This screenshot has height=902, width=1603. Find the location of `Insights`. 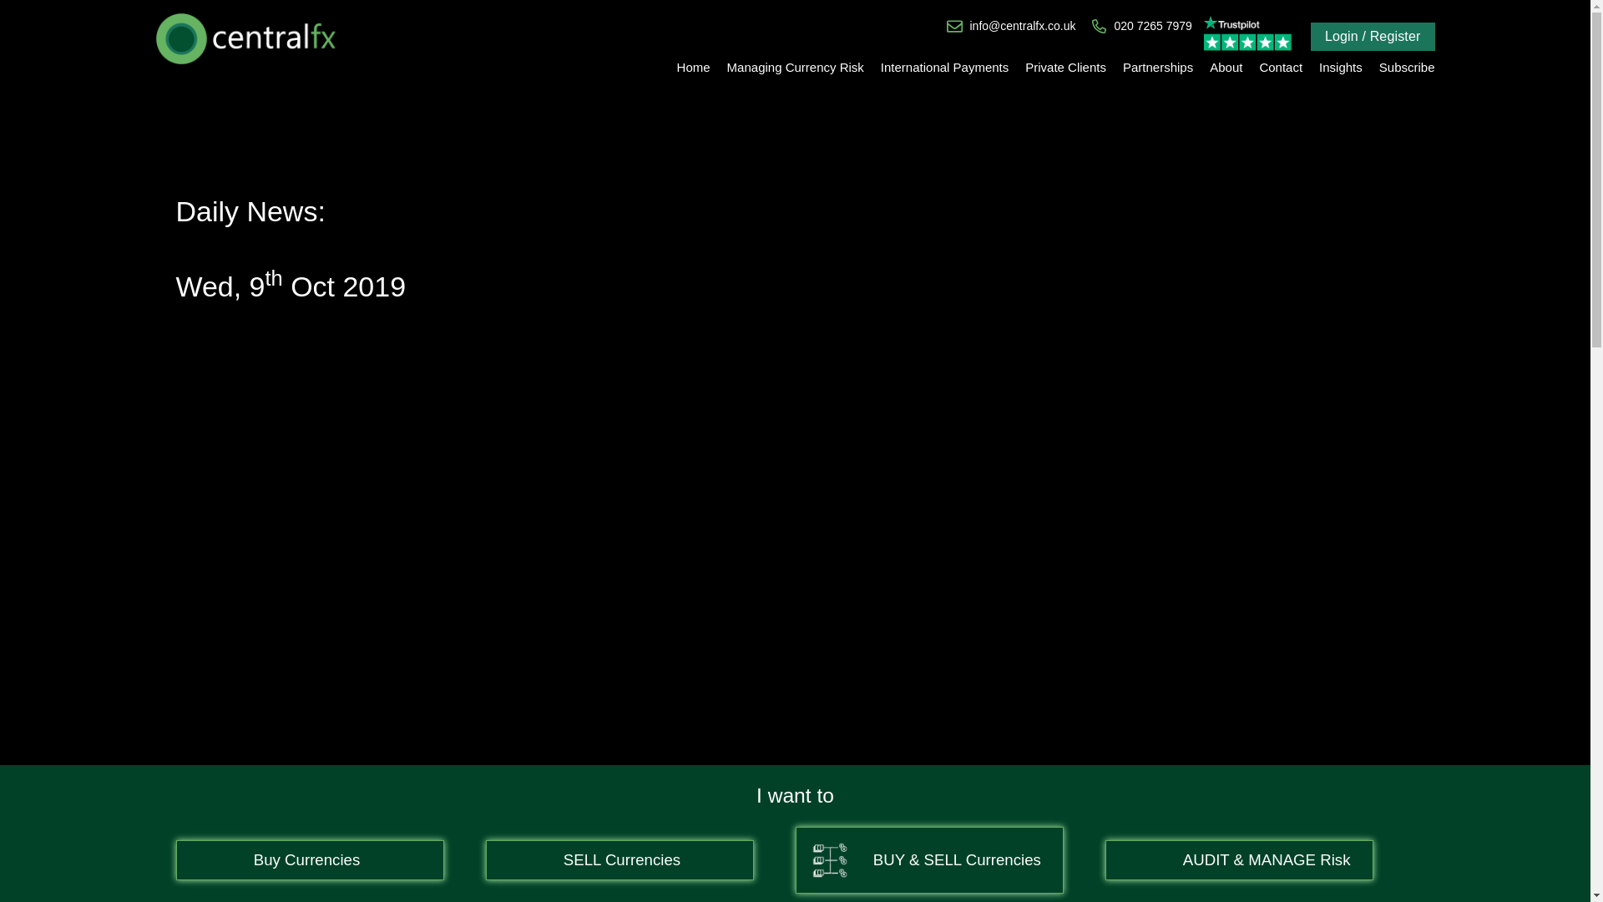

Insights is located at coordinates (1341, 67).